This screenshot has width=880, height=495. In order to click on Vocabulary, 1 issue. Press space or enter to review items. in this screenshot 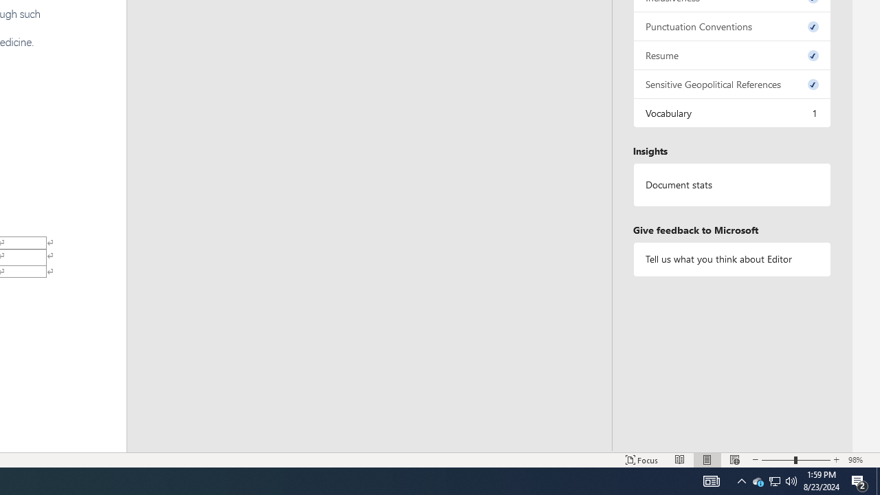, I will do `click(731, 113)`.